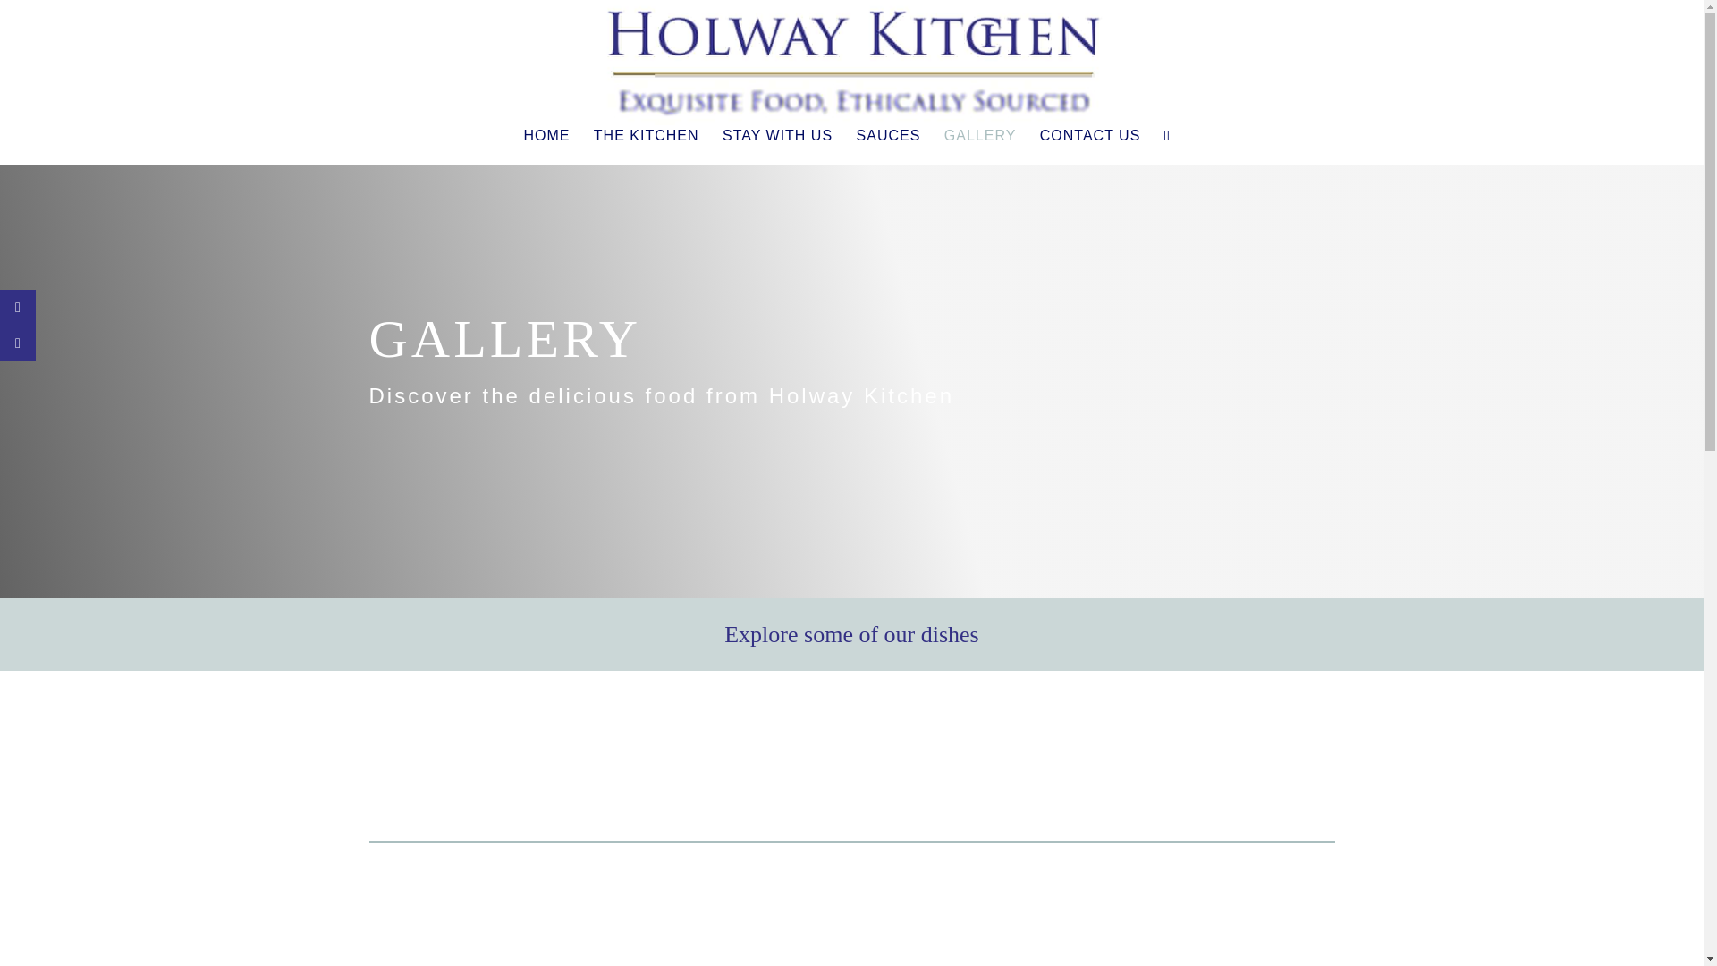 Image resolution: width=1717 pixels, height=966 pixels. What do you see at coordinates (1091, 147) in the screenshot?
I see `CONTACT US` at bounding box center [1091, 147].